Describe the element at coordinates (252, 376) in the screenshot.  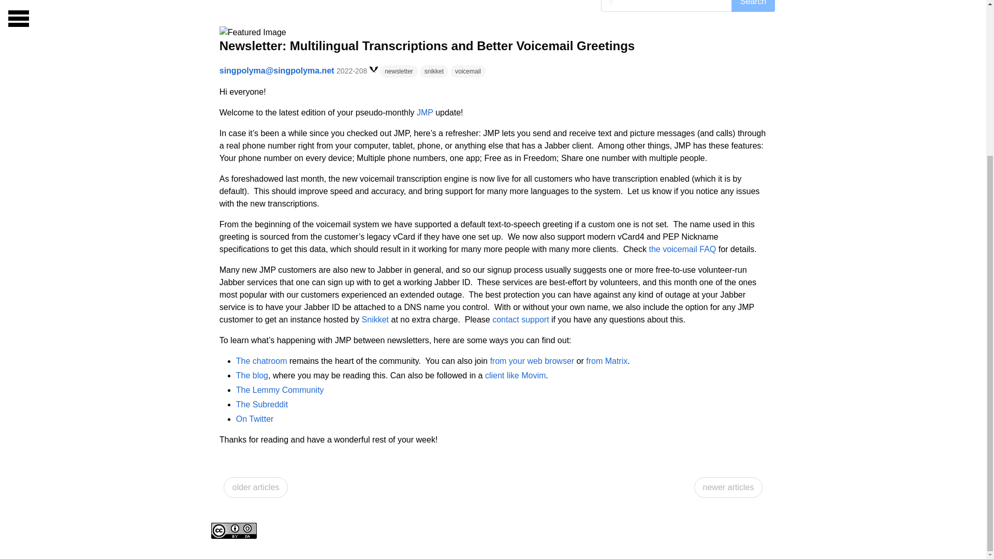
I see `The blog` at that location.